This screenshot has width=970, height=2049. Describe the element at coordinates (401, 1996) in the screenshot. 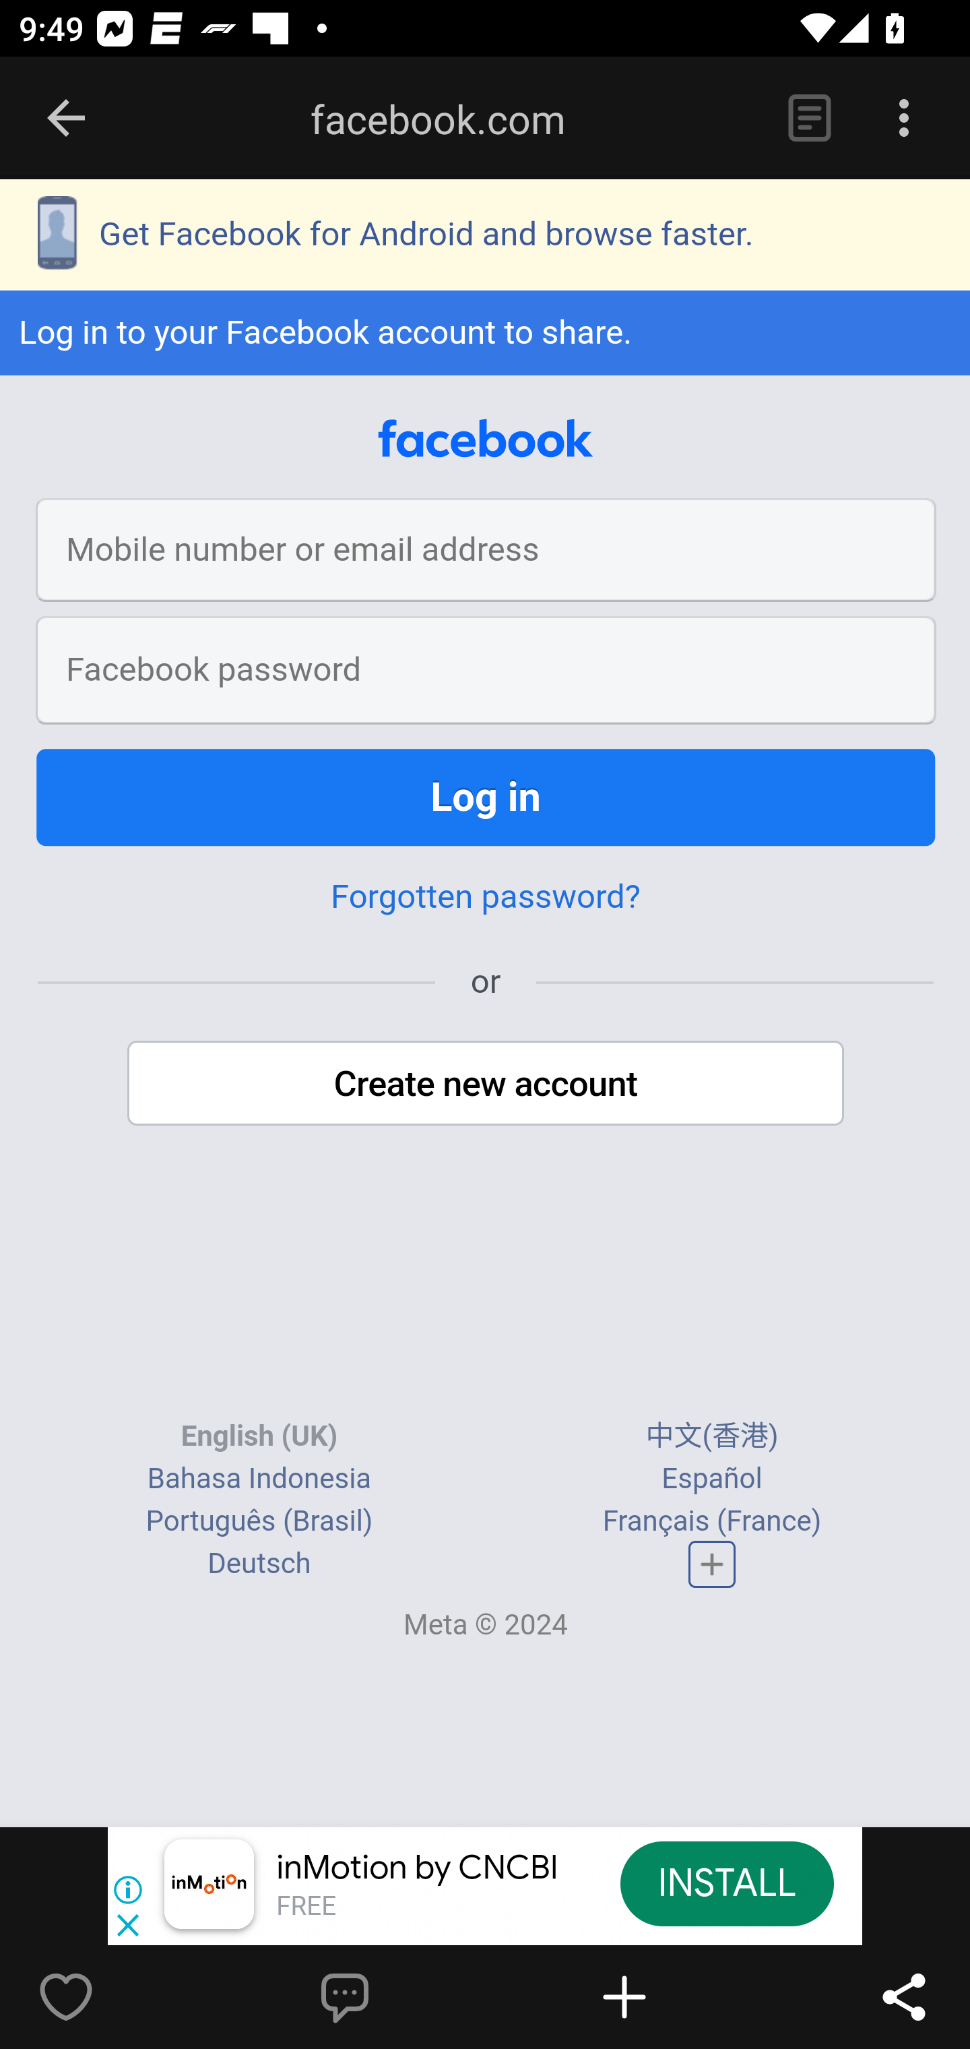

I see `Write a comment…` at that location.